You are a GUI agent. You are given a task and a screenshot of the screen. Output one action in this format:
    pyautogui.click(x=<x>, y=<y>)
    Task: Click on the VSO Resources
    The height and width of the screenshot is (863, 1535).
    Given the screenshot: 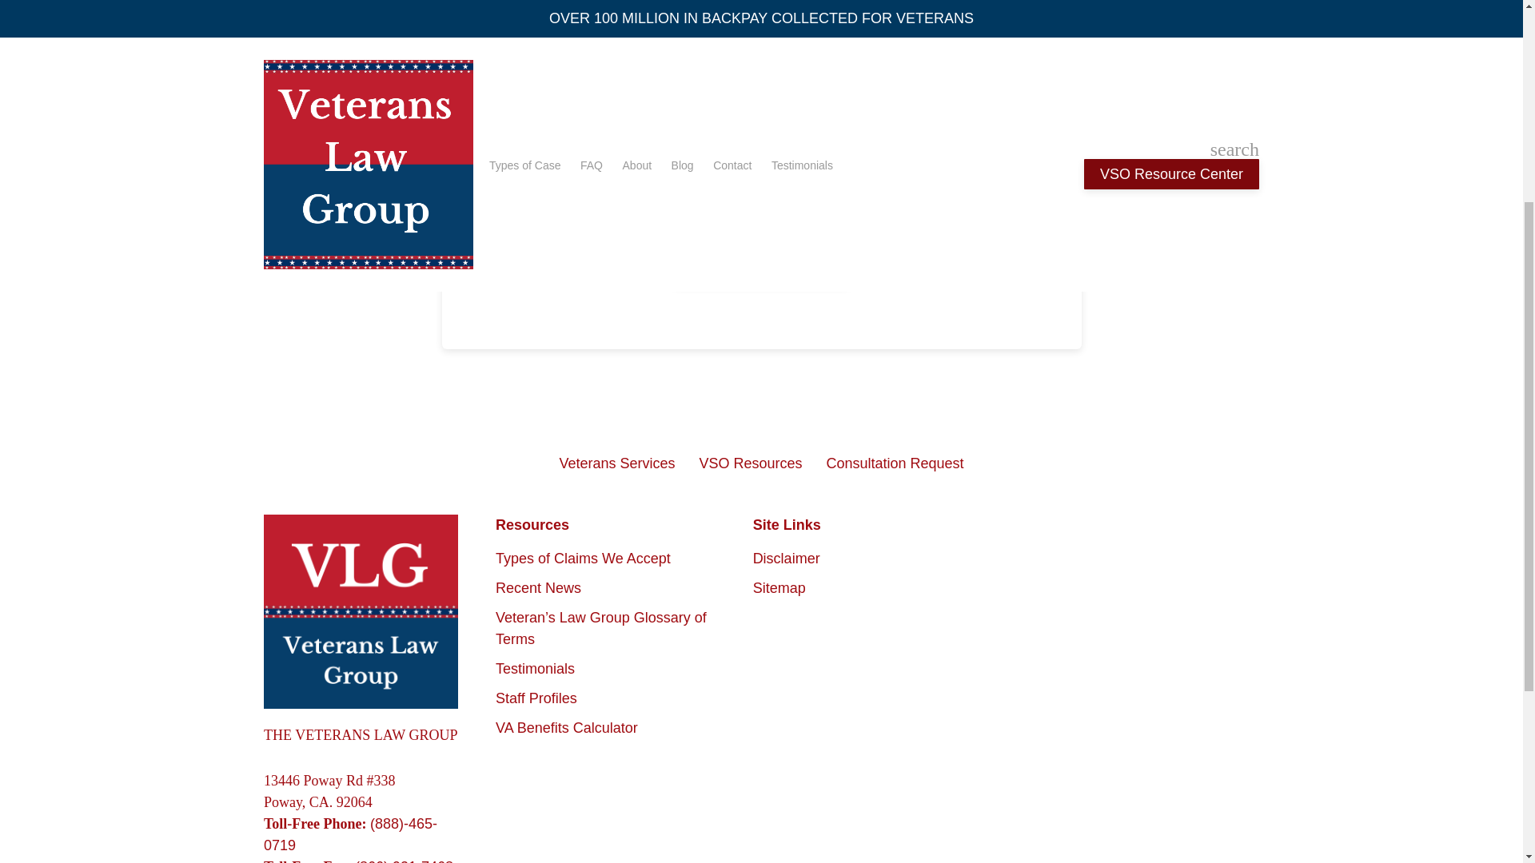 What is the action you would take?
    pyautogui.click(x=750, y=463)
    